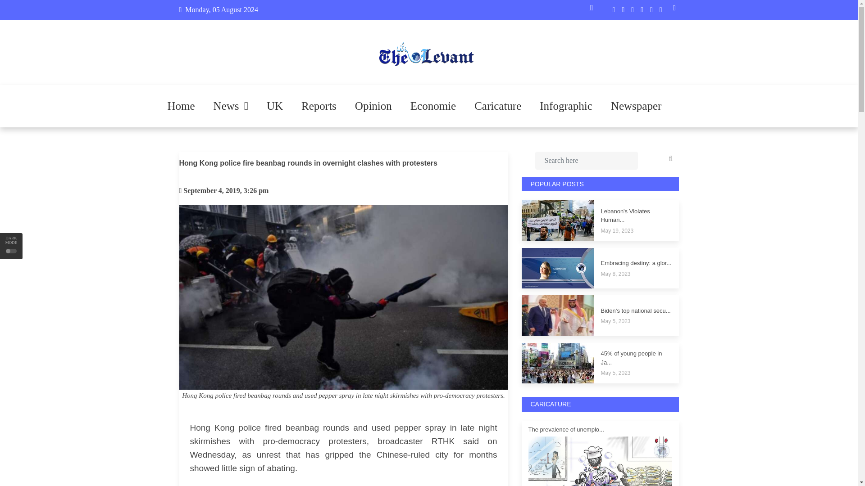 Image resolution: width=865 pixels, height=486 pixels. What do you see at coordinates (566, 106) in the screenshot?
I see `Infographic` at bounding box center [566, 106].